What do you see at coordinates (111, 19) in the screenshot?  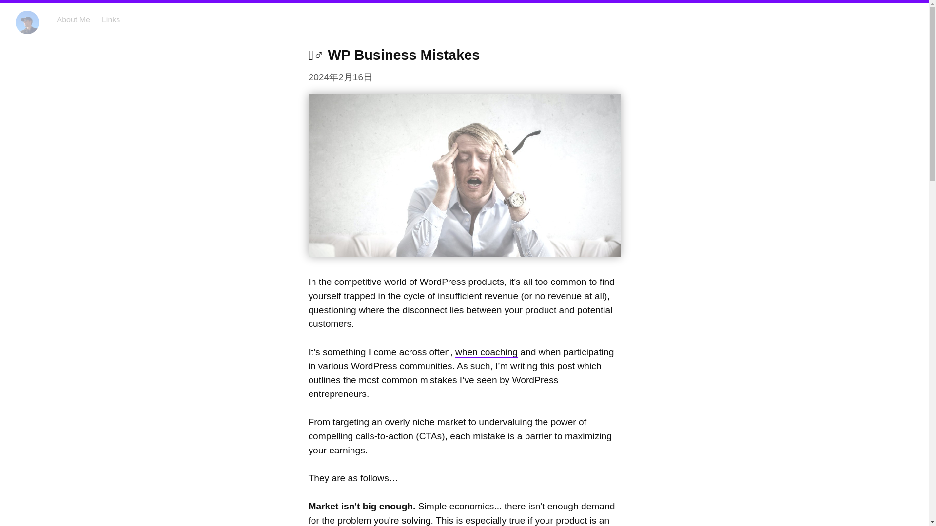 I see `Links` at bounding box center [111, 19].